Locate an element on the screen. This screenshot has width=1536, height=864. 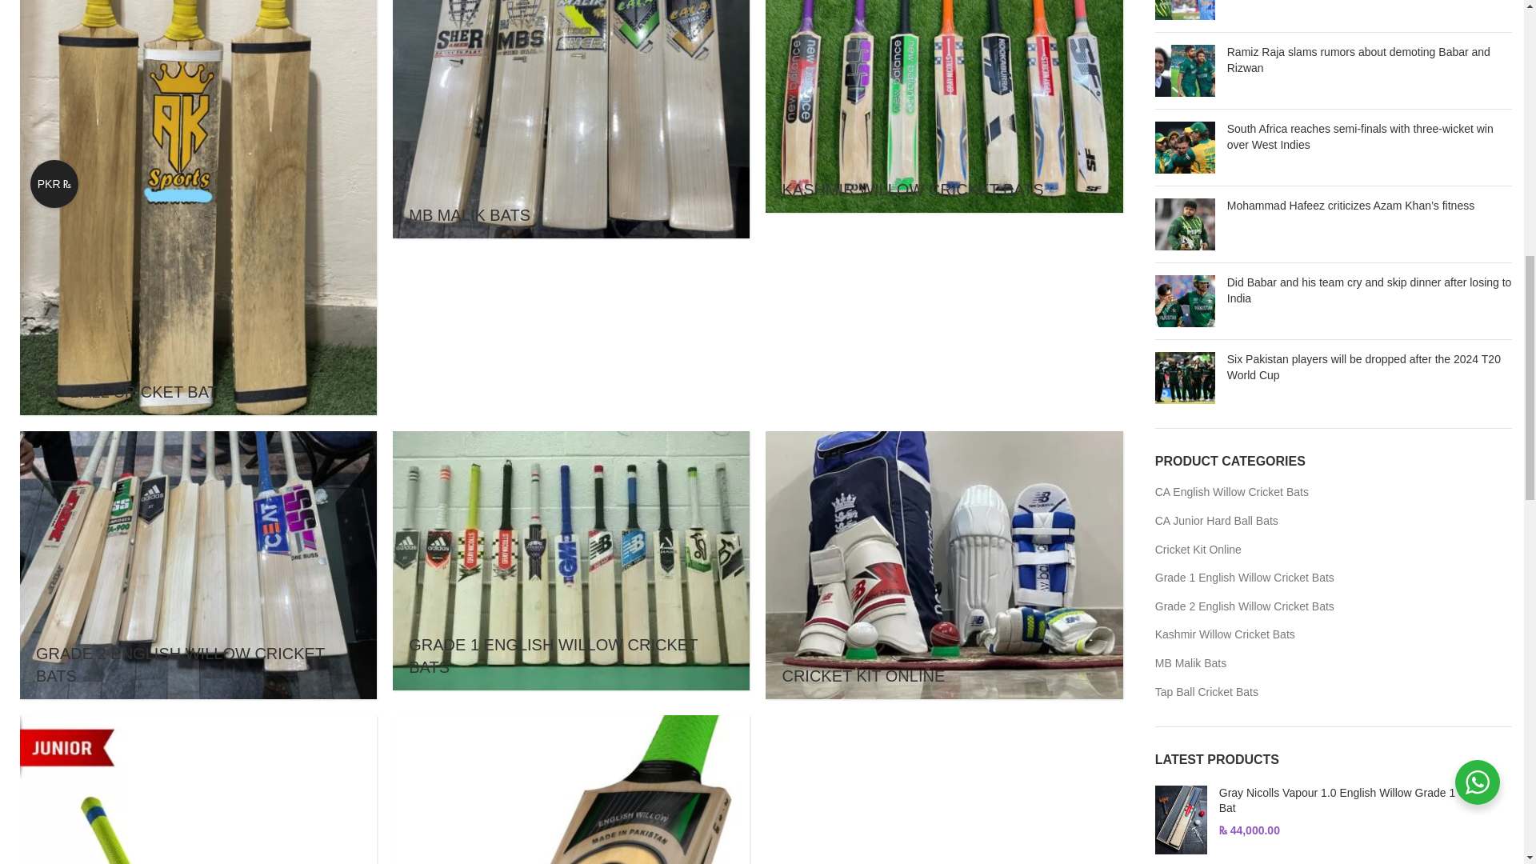
Pakistan vs. India is located at coordinates (1184, 301).